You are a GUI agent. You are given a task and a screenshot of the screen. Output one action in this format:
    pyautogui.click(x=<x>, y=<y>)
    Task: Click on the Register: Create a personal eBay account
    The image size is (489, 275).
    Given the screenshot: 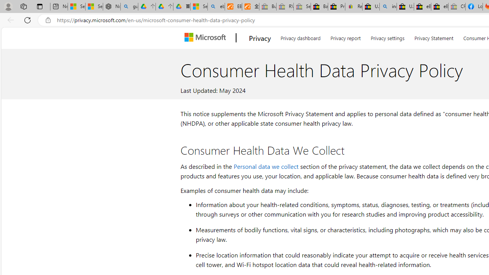 What is the action you would take?
    pyautogui.click(x=354, y=7)
    